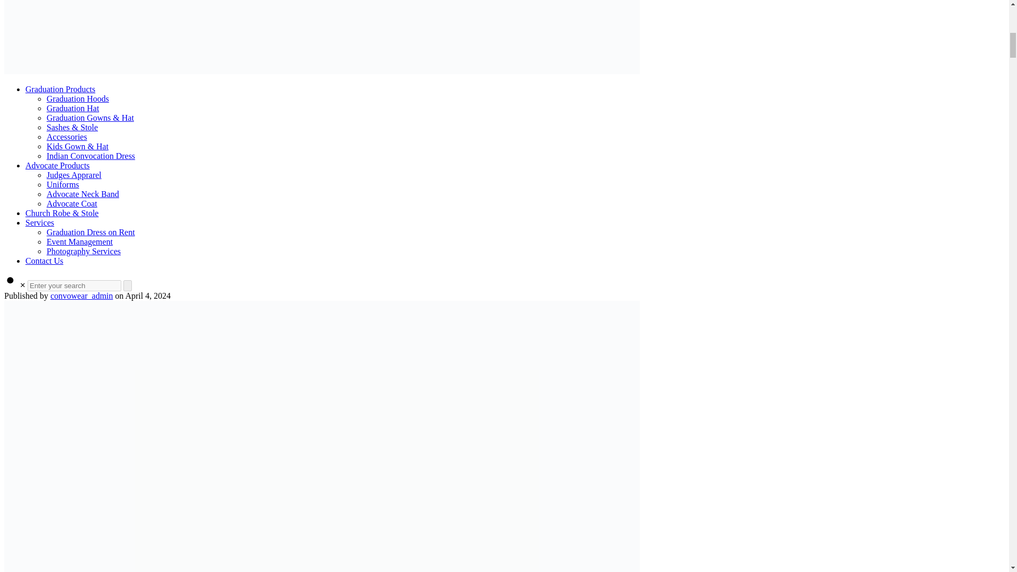 The width and height of the screenshot is (1017, 572). What do you see at coordinates (73, 108) in the screenshot?
I see `Graduation Hat` at bounding box center [73, 108].